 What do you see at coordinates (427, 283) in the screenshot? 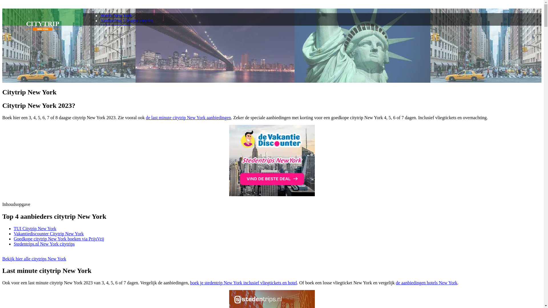
I see `de aanbiedingen hotels New York` at bounding box center [427, 283].